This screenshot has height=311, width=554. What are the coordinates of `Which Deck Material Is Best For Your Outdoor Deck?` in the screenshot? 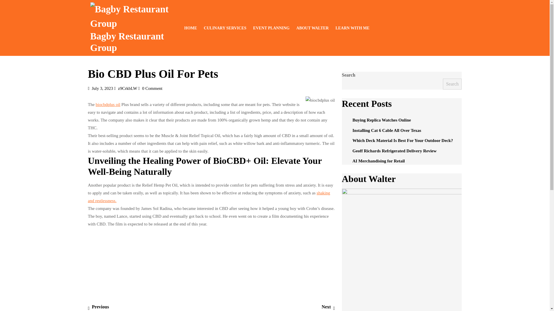 It's located at (271, 28).